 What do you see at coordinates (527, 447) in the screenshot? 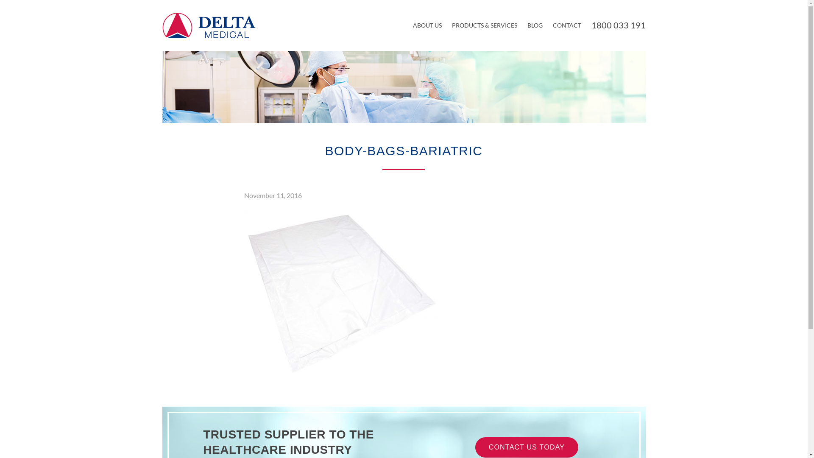
I see `CONTACT US TODAY` at bounding box center [527, 447].